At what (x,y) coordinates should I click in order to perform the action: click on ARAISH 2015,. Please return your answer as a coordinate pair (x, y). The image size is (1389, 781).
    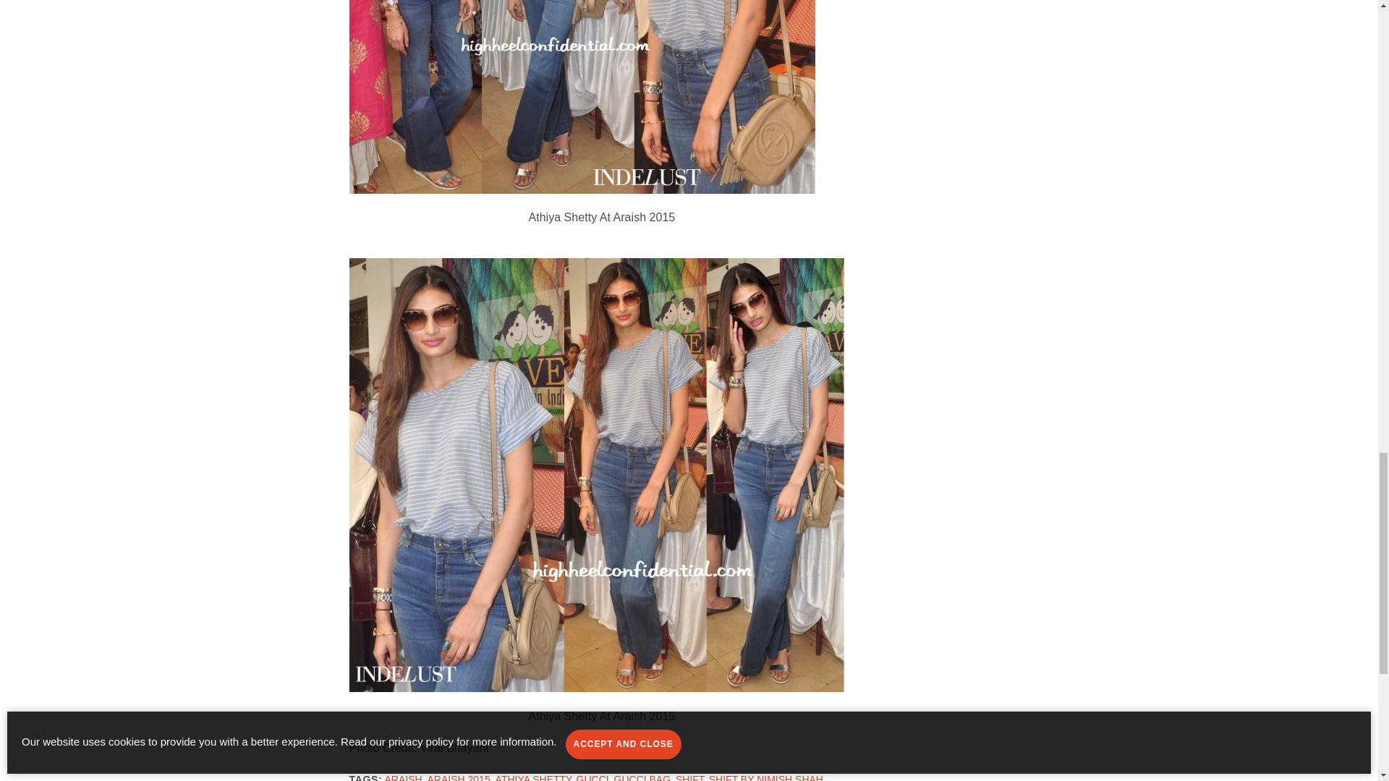
    Looking at the image, I should click on (460, 777).